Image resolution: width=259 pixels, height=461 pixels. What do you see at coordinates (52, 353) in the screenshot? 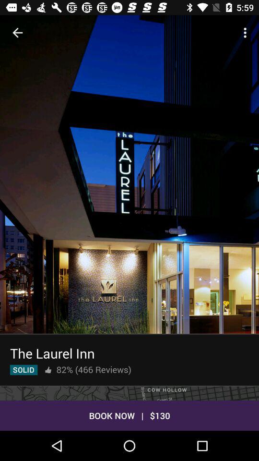
I see `click the the laurel inn icon` at bounding box center [52, 353].